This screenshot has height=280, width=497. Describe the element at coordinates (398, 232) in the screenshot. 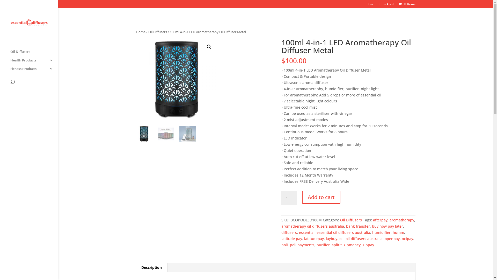

I see `humm` at that location.